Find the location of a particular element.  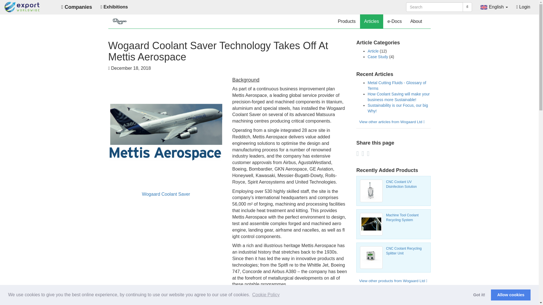

Home is located at coordinates (22, 7).